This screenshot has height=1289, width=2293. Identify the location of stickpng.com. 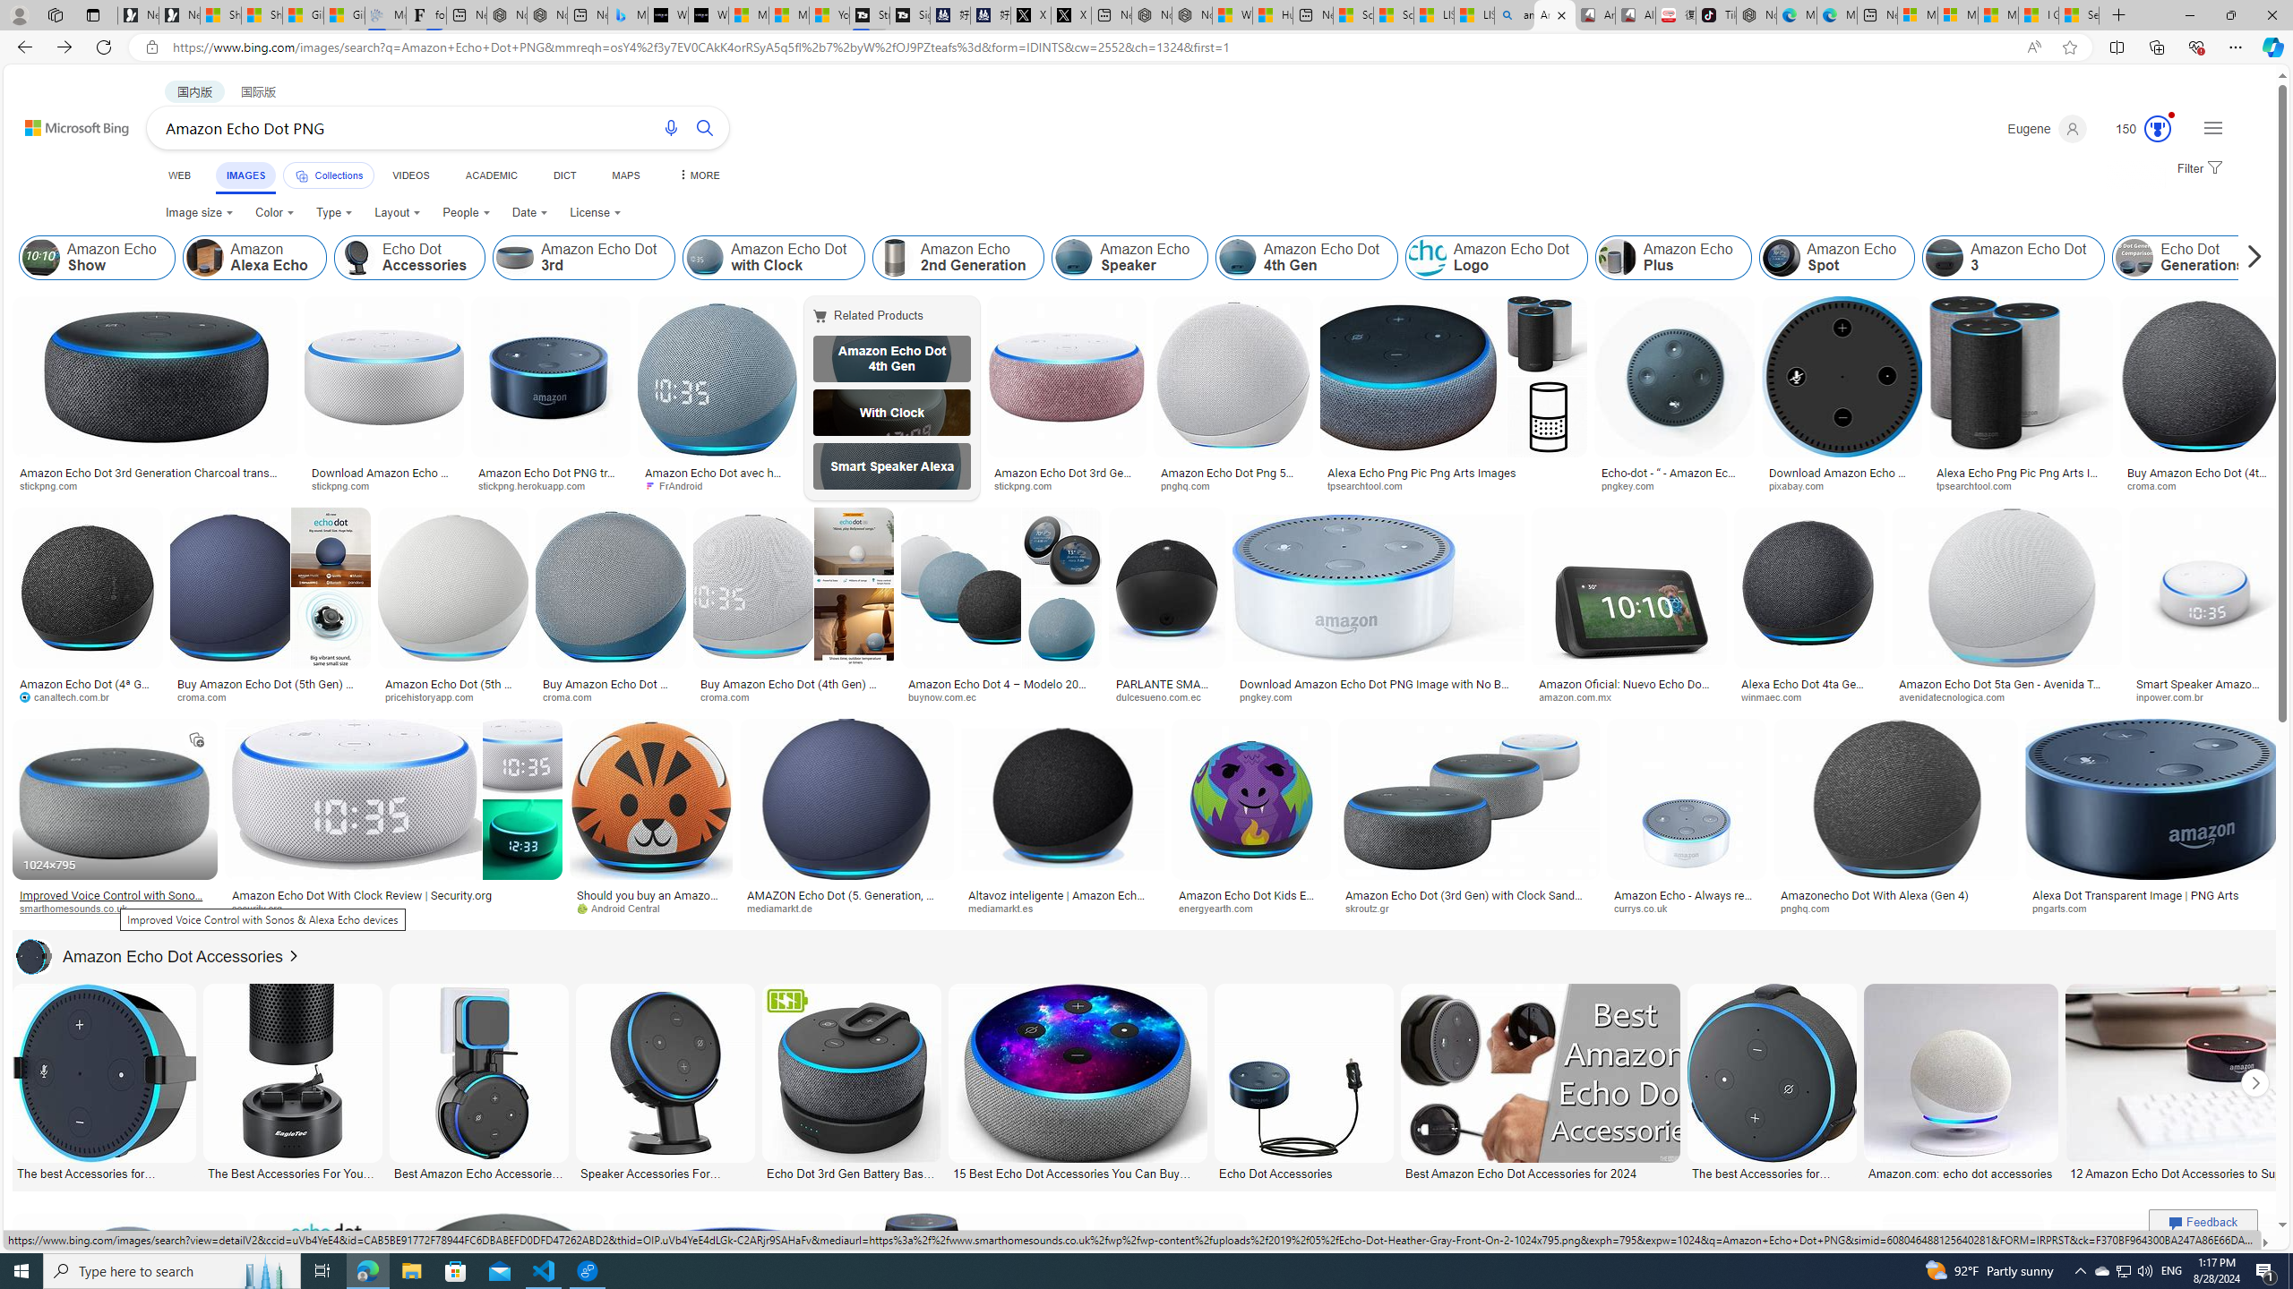
(1029, 485).